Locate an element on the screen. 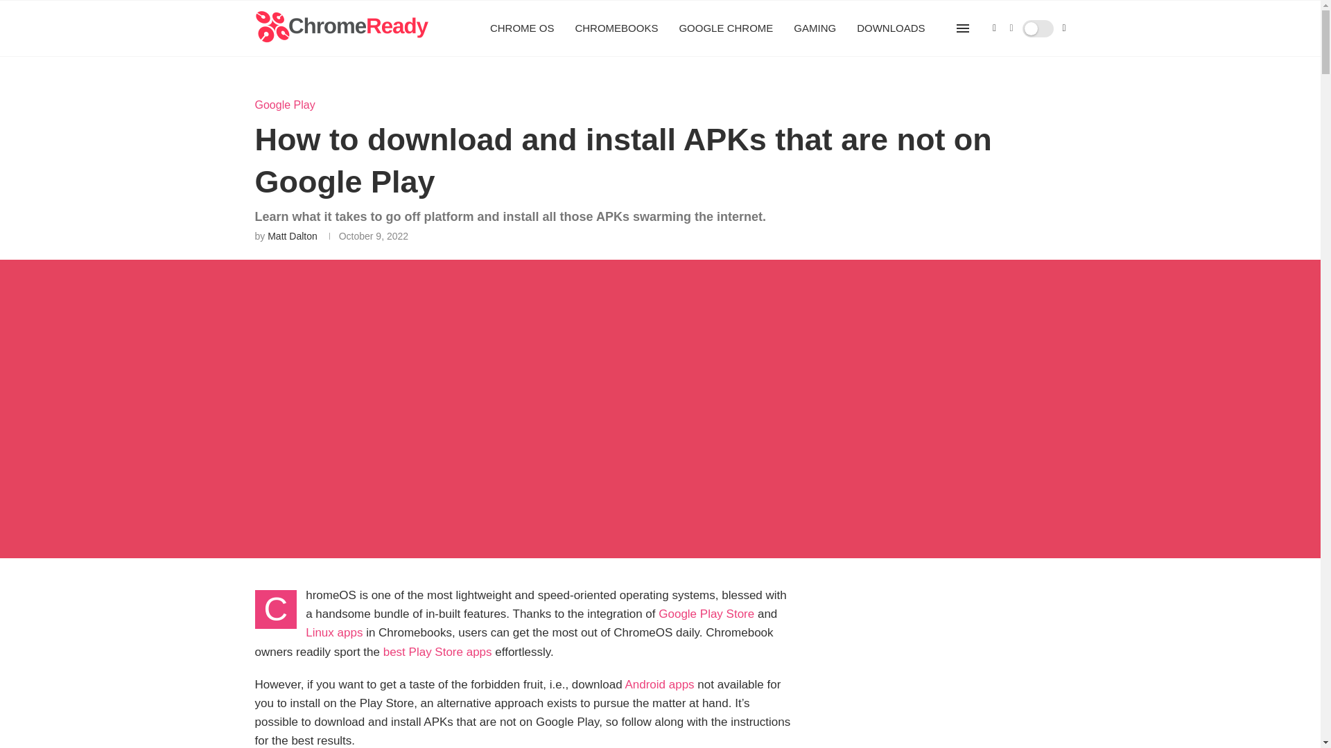  Google Play is located at coordinates (286, 104).